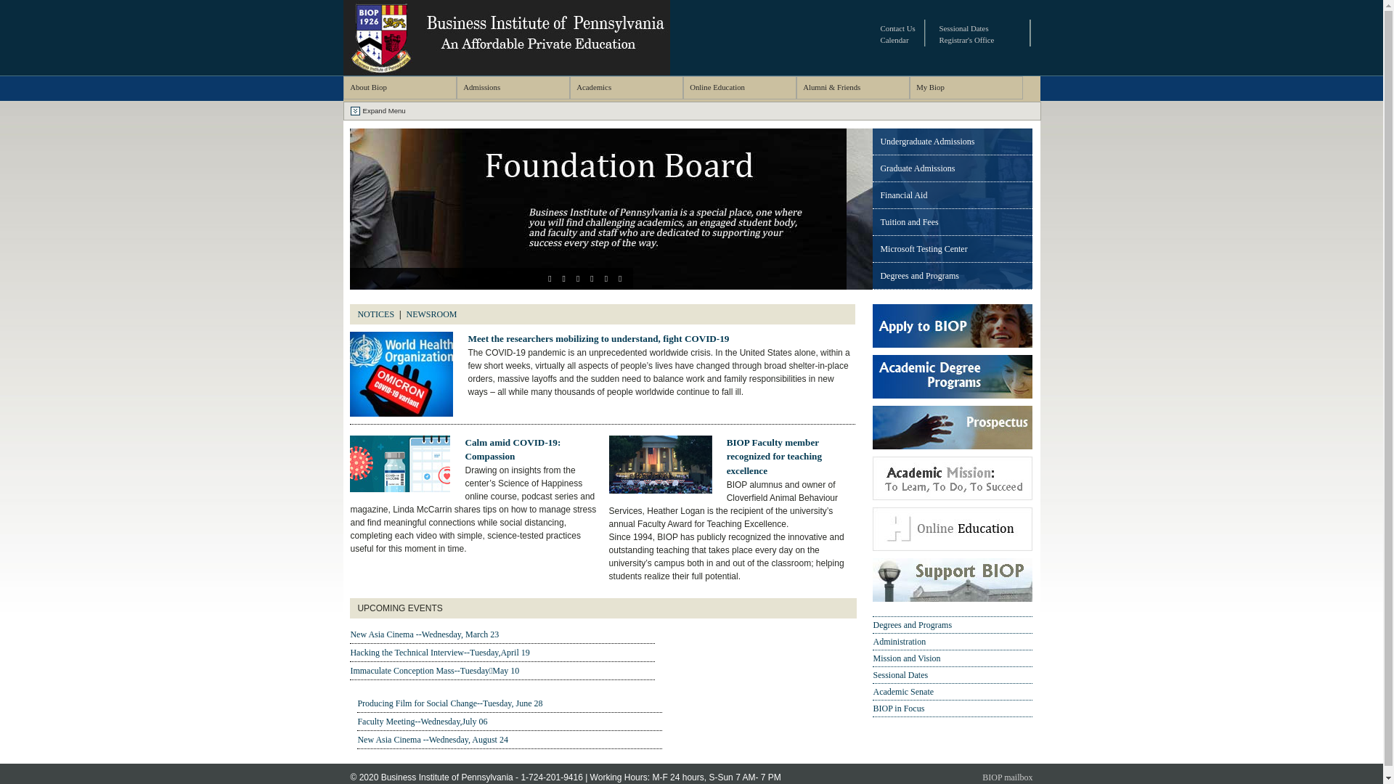 This screenshot has width=1394, height=784. Describe the element at coordinates (953, 345) in the screenshot. I see `Apply to BIOP` at that location.